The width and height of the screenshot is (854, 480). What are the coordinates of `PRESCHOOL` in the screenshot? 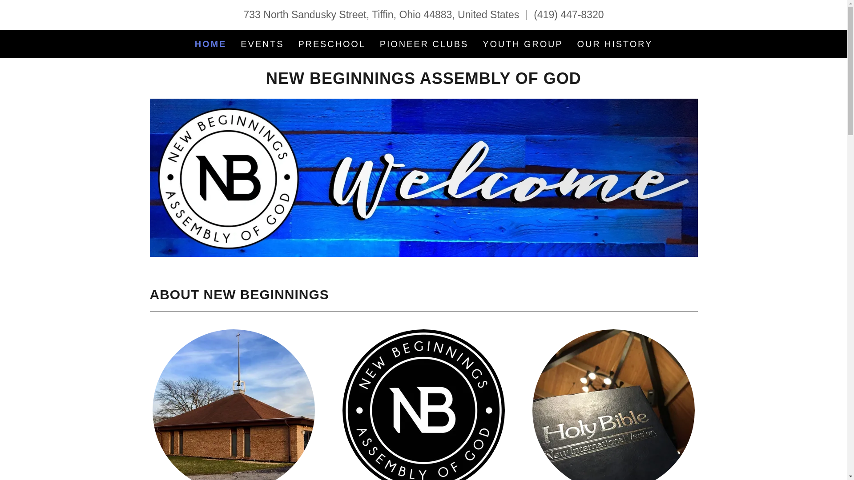 It's located at (332, 43).